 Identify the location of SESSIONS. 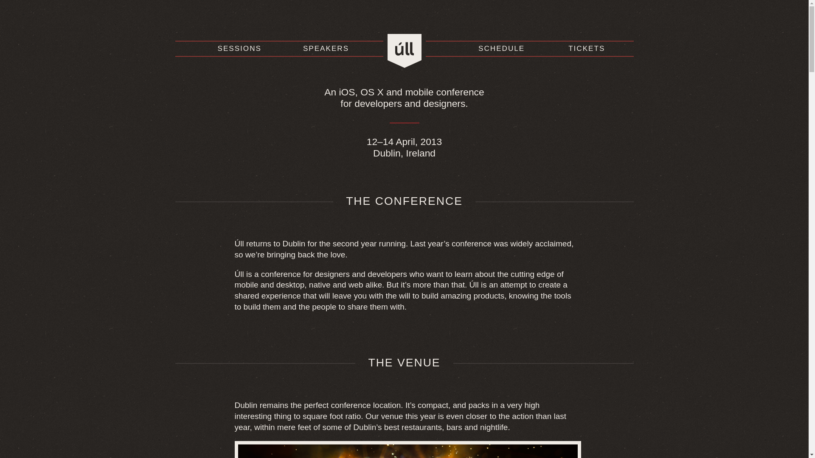
(239, 48).